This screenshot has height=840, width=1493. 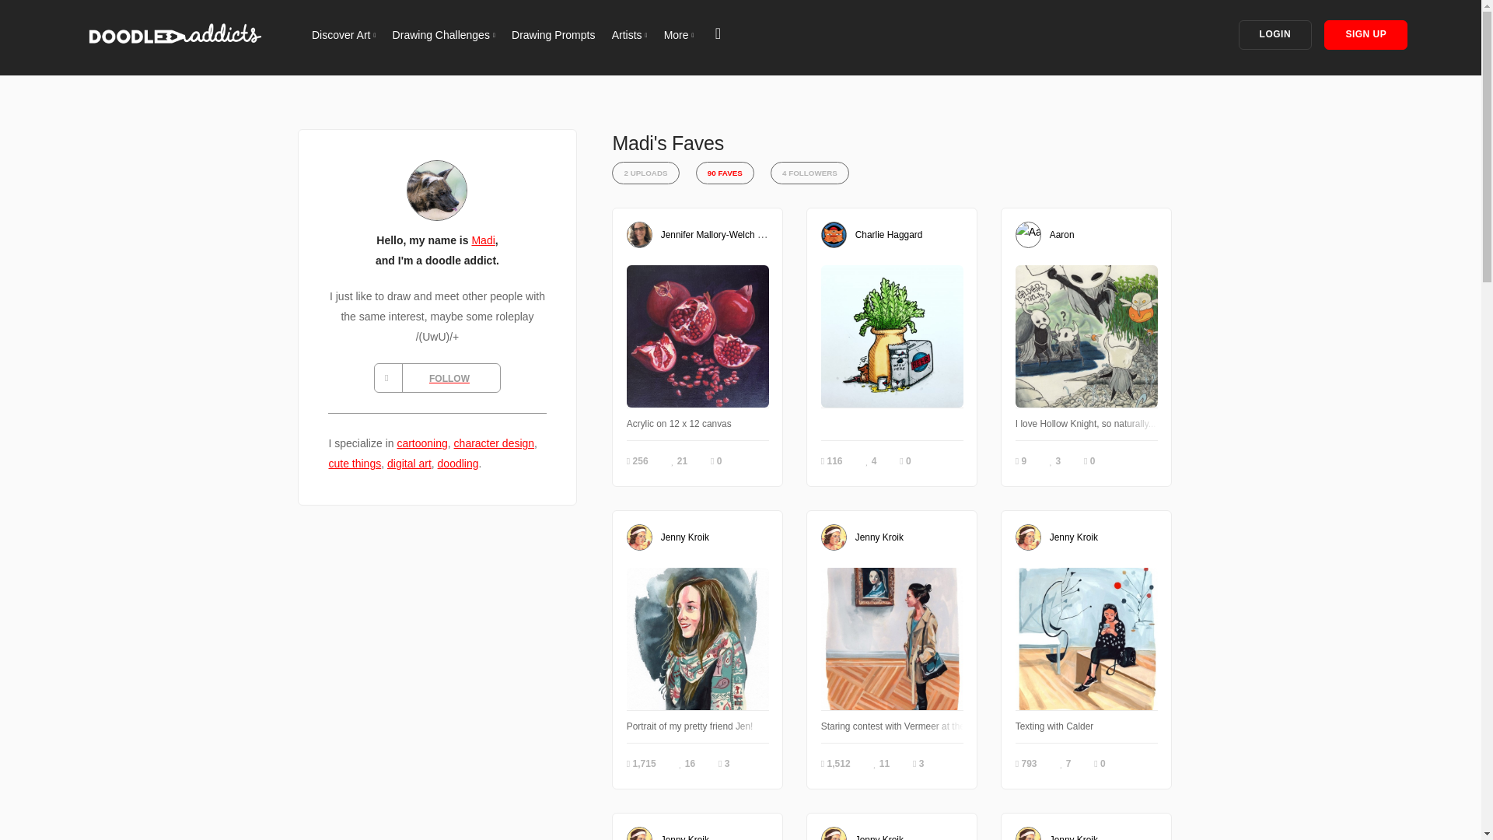 What do you see at coordinates (437, 378) in the screenshot?
I see `FOLLOW` at bounding box center [437, 378].